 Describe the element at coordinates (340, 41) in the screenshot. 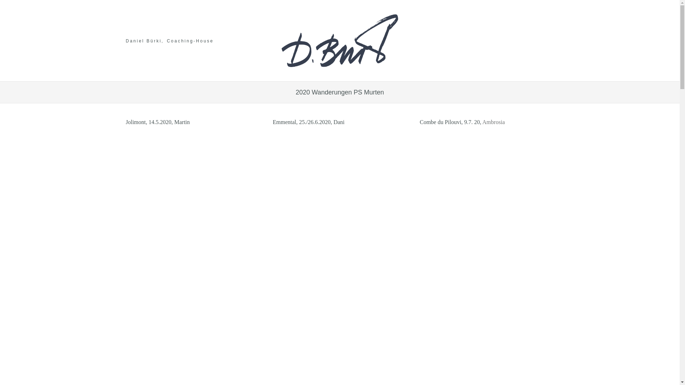

I see `logo` at that location.